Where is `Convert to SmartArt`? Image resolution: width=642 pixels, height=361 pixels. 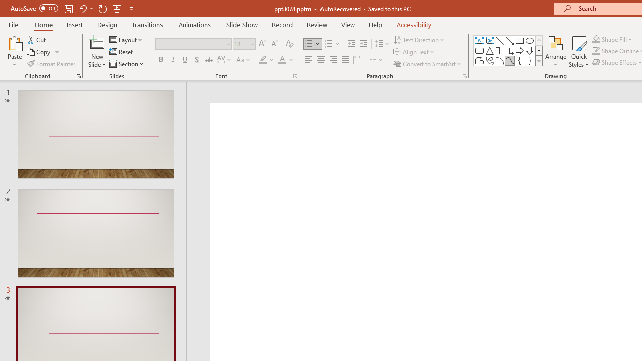
Convert to SmartArt is located at coordinates (428, 63).